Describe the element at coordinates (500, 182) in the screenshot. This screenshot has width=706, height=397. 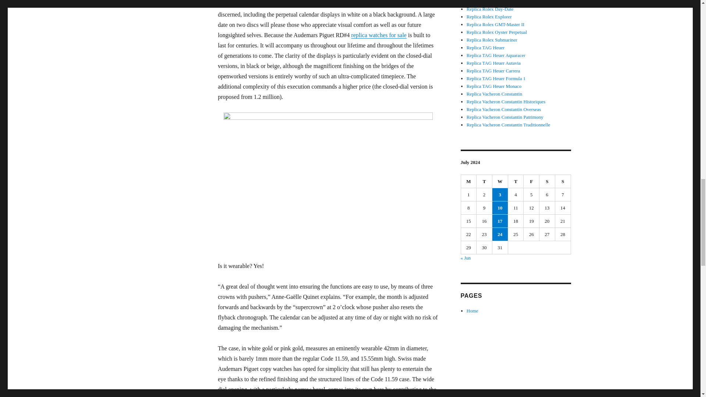
I see `Wednesday` at that location.